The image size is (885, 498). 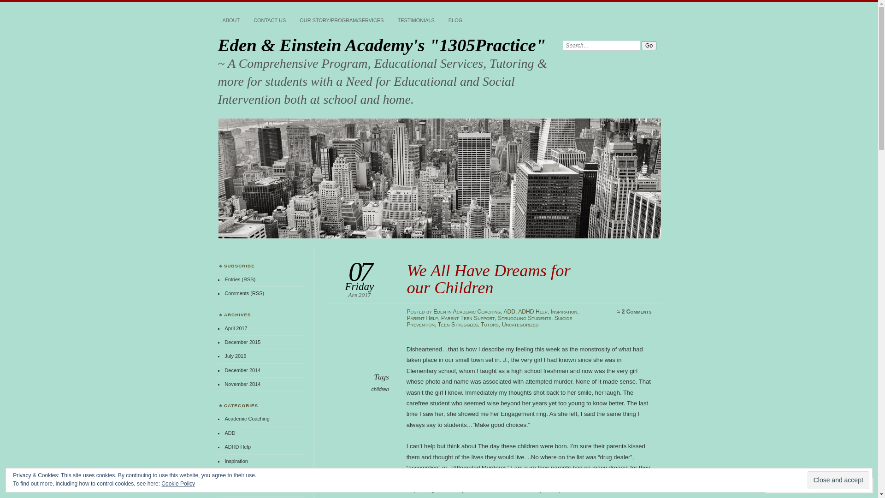 What do you see at coordinates (342, 21) in the screenshot?
I see `OUR STORY/PROGRAM/SERVICES` at bounding box center [342, 21].